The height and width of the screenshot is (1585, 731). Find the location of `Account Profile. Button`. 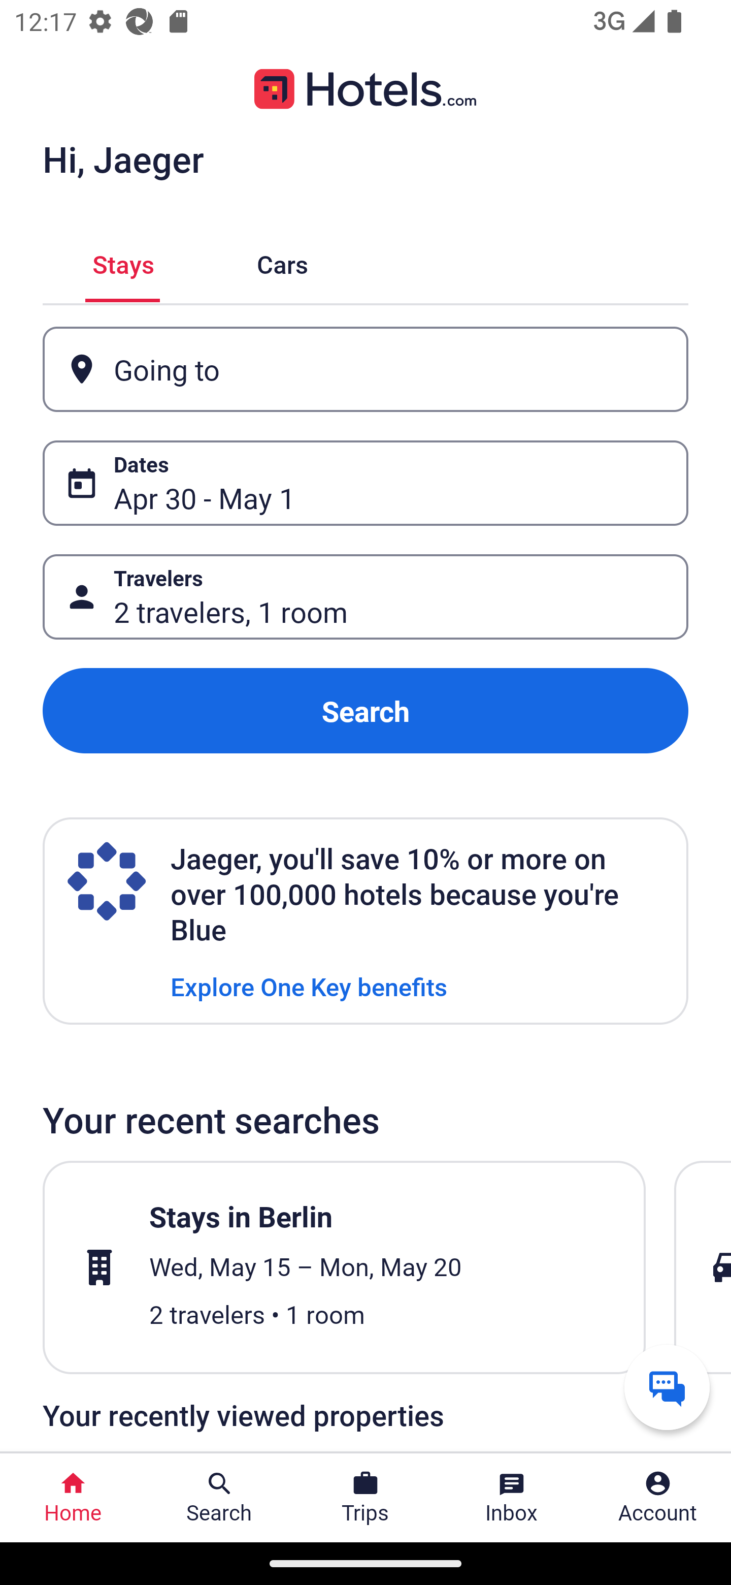

Account Profile. Button is located at coordinates (658, 1498).